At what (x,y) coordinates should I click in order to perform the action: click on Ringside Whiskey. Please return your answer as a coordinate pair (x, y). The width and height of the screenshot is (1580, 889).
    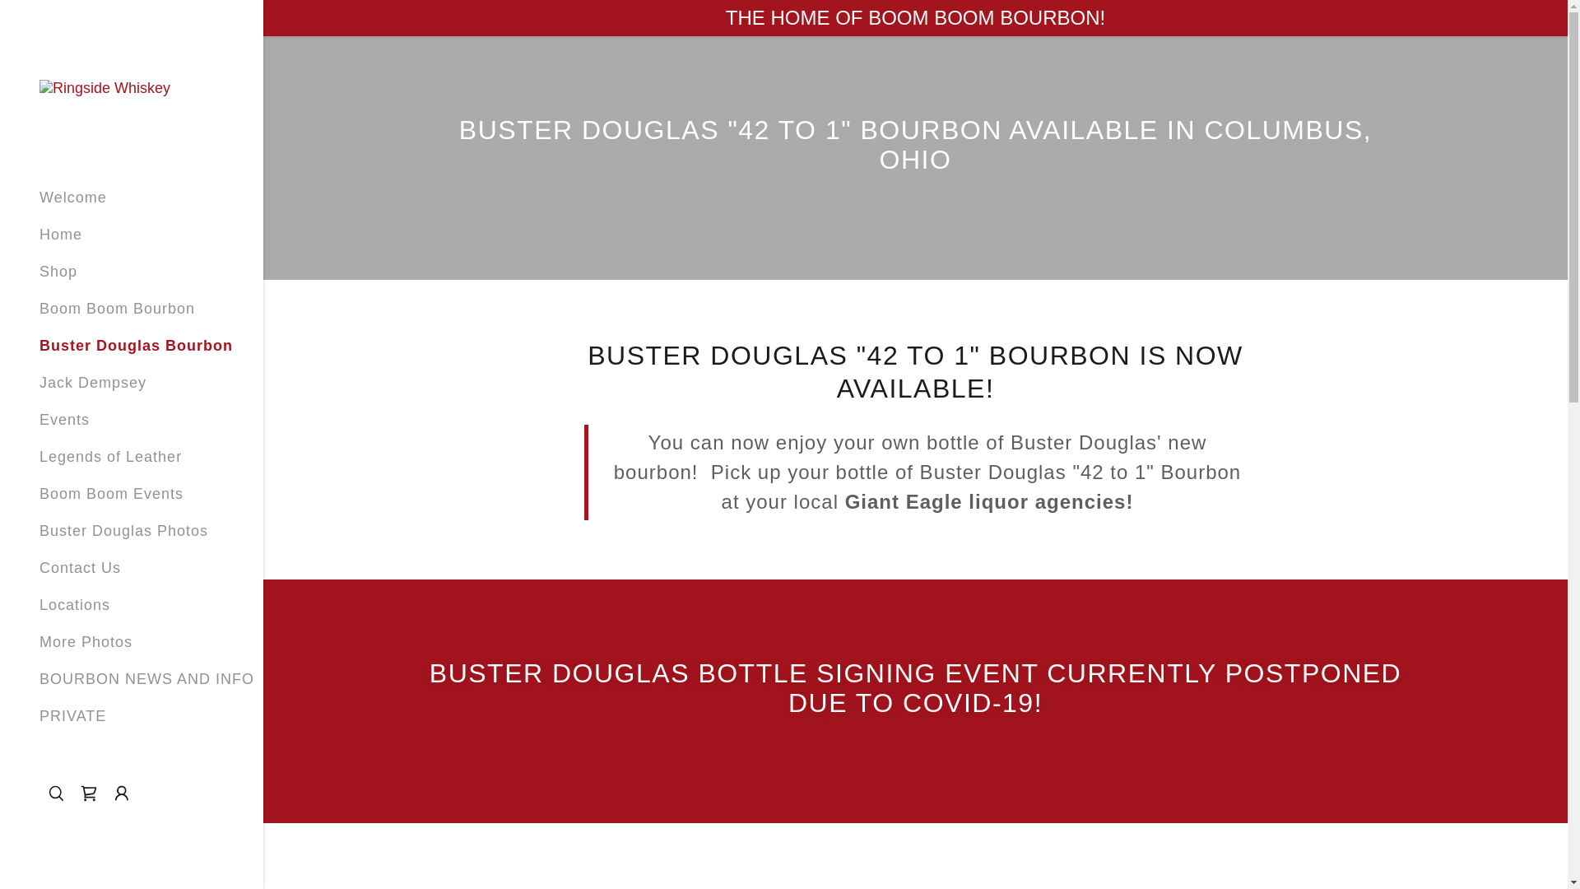
    Looking at the image, I should click on (105, 87).